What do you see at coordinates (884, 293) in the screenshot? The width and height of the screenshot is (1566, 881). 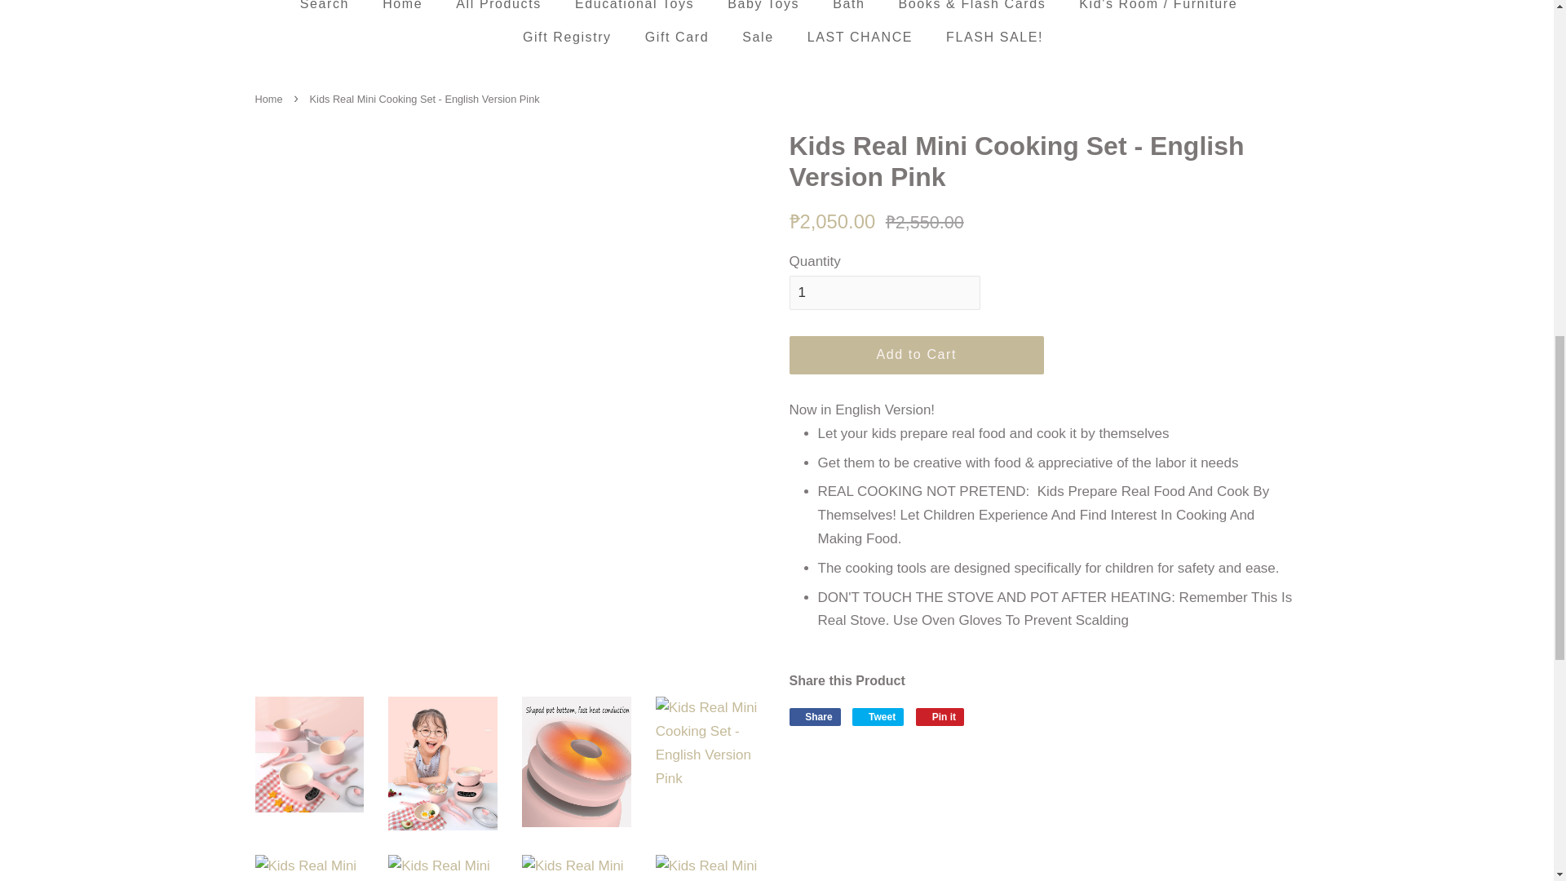 I see `1` at bounding box center [884, 293].